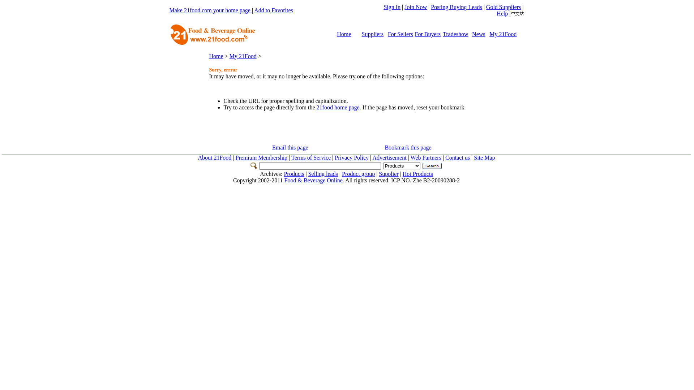  I want to click on Gold Suppliers, so click(504, 7).